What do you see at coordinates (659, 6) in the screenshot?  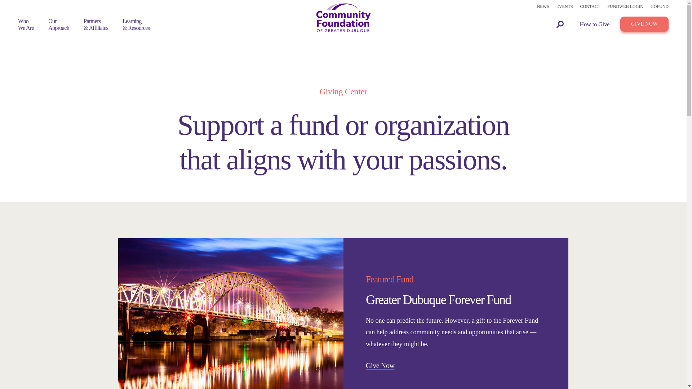 I see `NEWS` at bounding box center [659, 6].